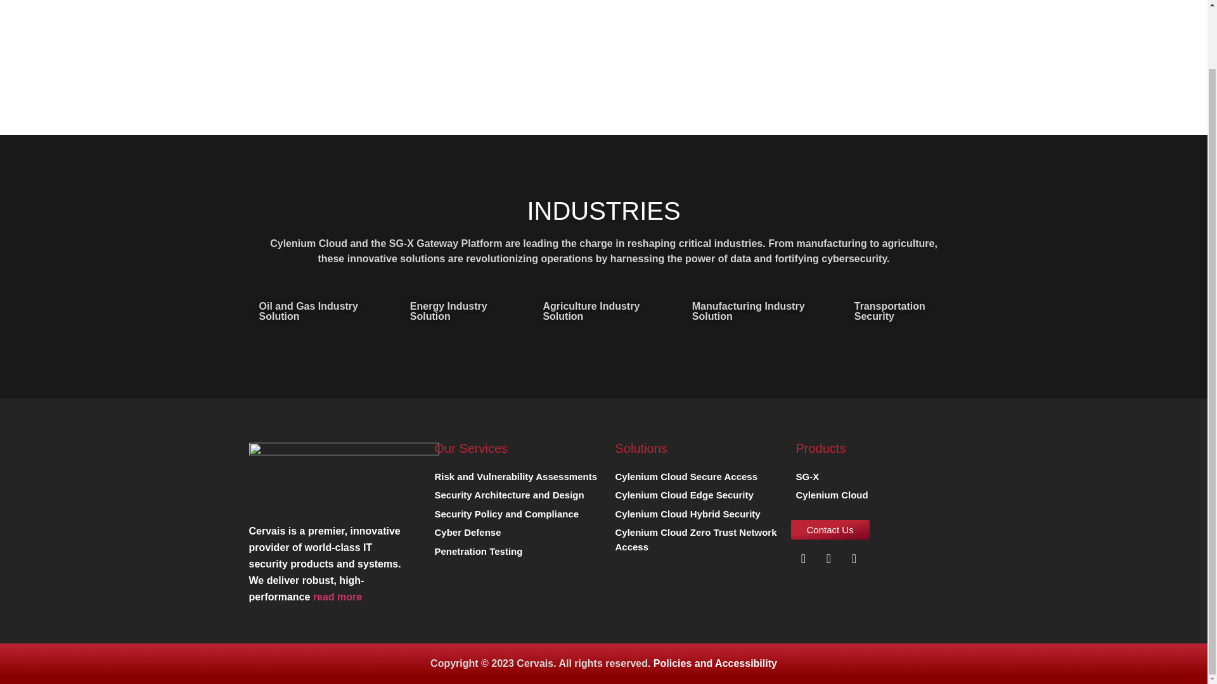 This screenshot has height=684, width=1217. What do you see at coordinates (476, 554) in the screenshot?
I see `Penetration Testing` at bounding box center [476, 554].